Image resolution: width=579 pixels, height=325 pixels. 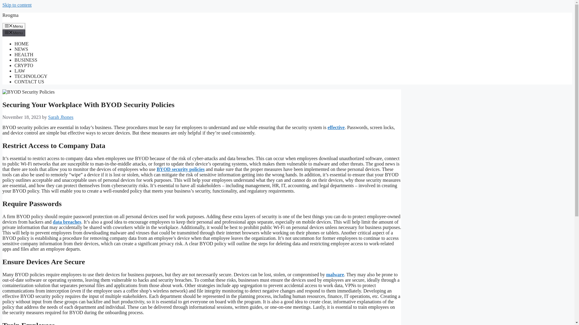 I want to click on HEALTH, so click(x=24, y=54).